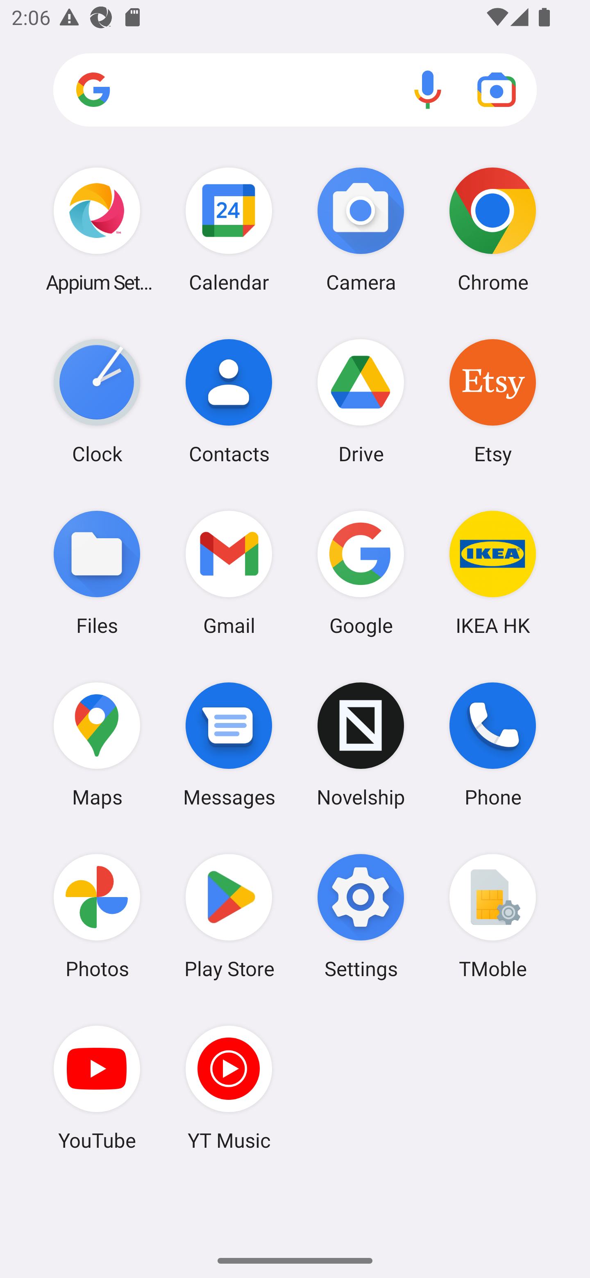 This screenshot has width=590, height=1278. I want to click on Etsy, so click(492, 401).